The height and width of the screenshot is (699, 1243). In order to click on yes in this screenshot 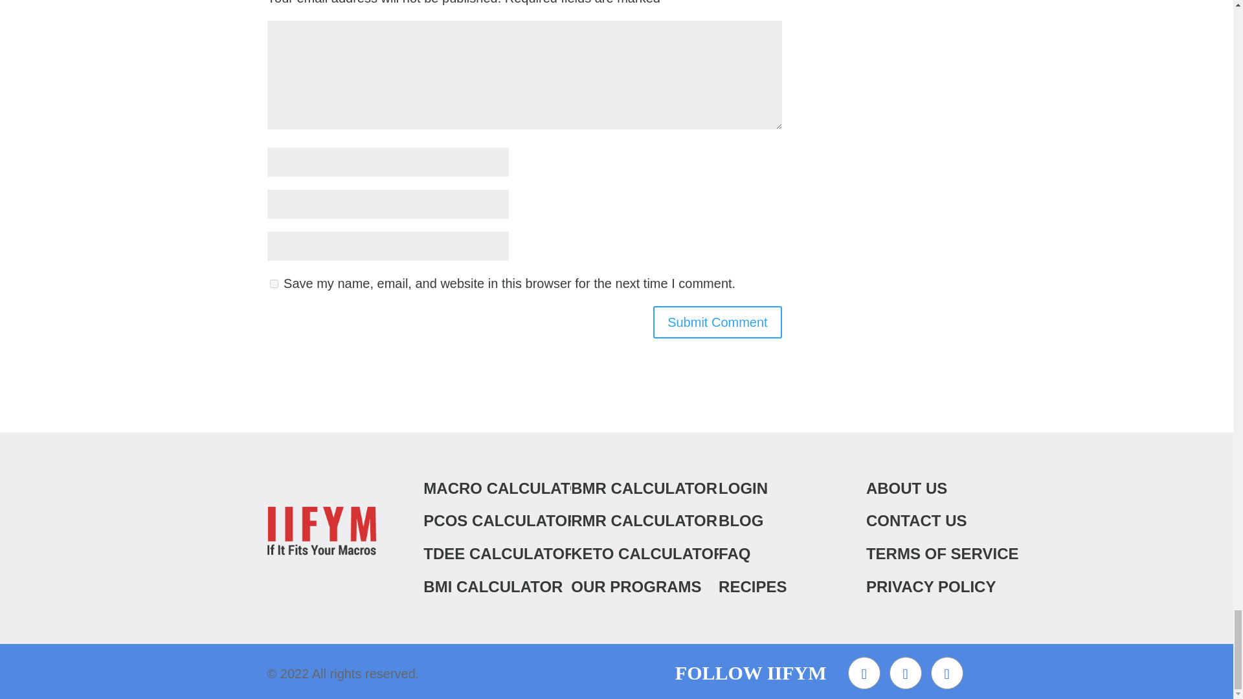, I will do `click(273, 283)`.